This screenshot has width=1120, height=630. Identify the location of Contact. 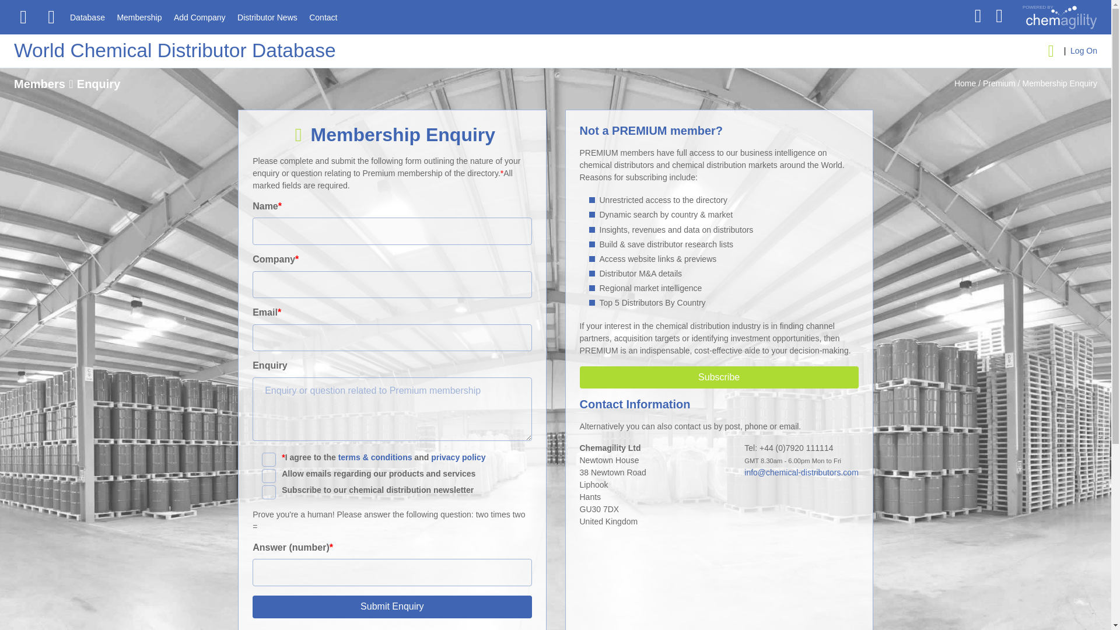
(323, 17).